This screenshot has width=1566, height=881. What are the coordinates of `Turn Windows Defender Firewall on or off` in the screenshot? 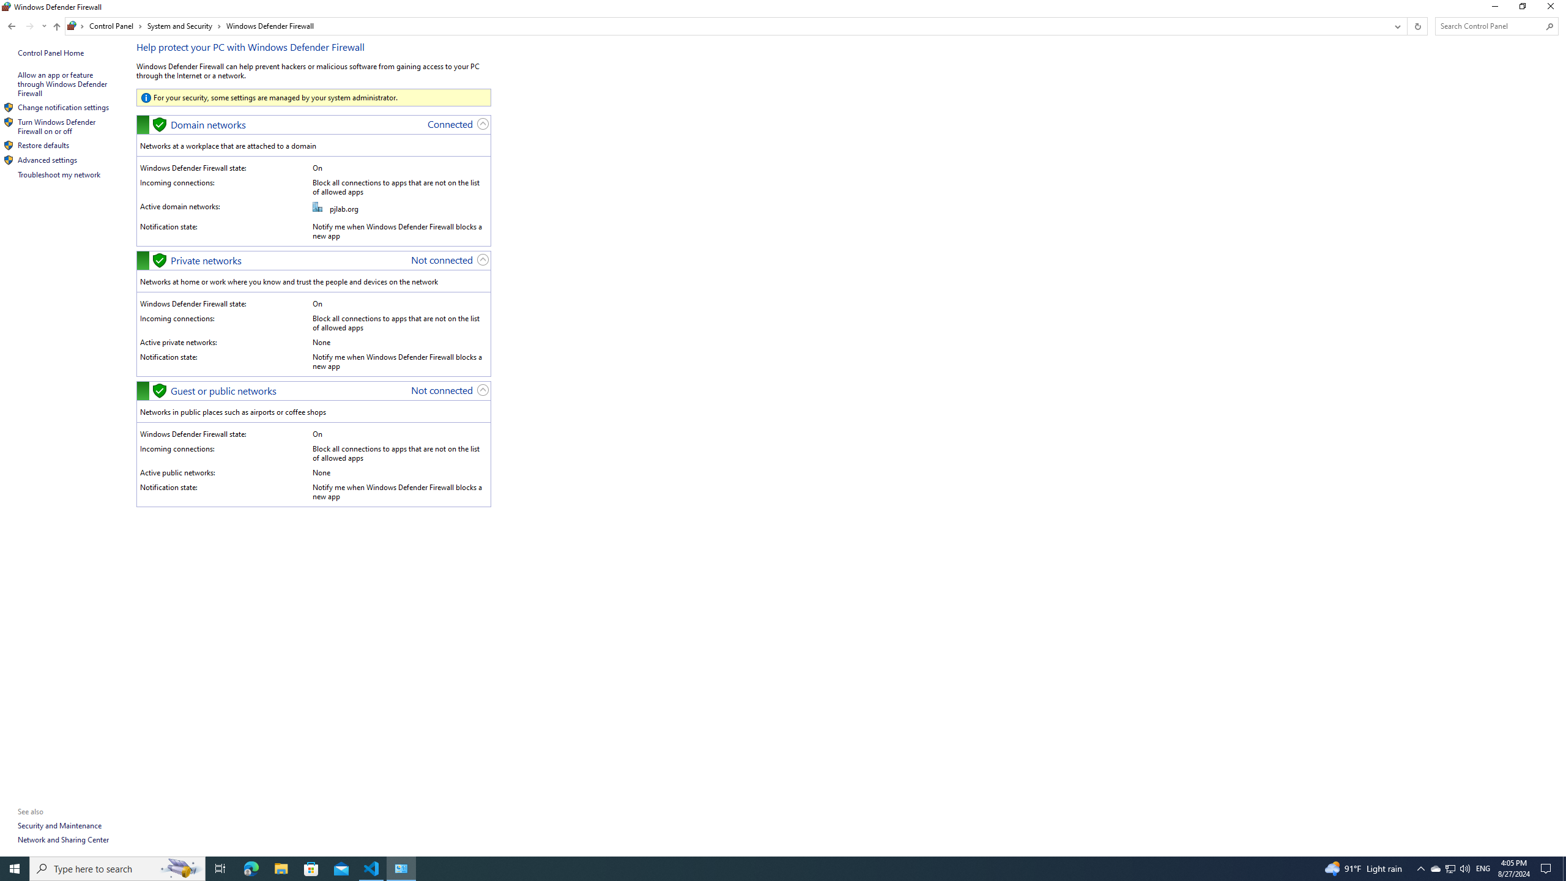 It's located at (281, 869).